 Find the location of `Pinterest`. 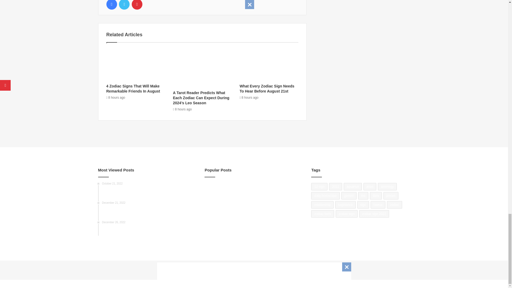

Pinterest is located at coordinates (137, 5).